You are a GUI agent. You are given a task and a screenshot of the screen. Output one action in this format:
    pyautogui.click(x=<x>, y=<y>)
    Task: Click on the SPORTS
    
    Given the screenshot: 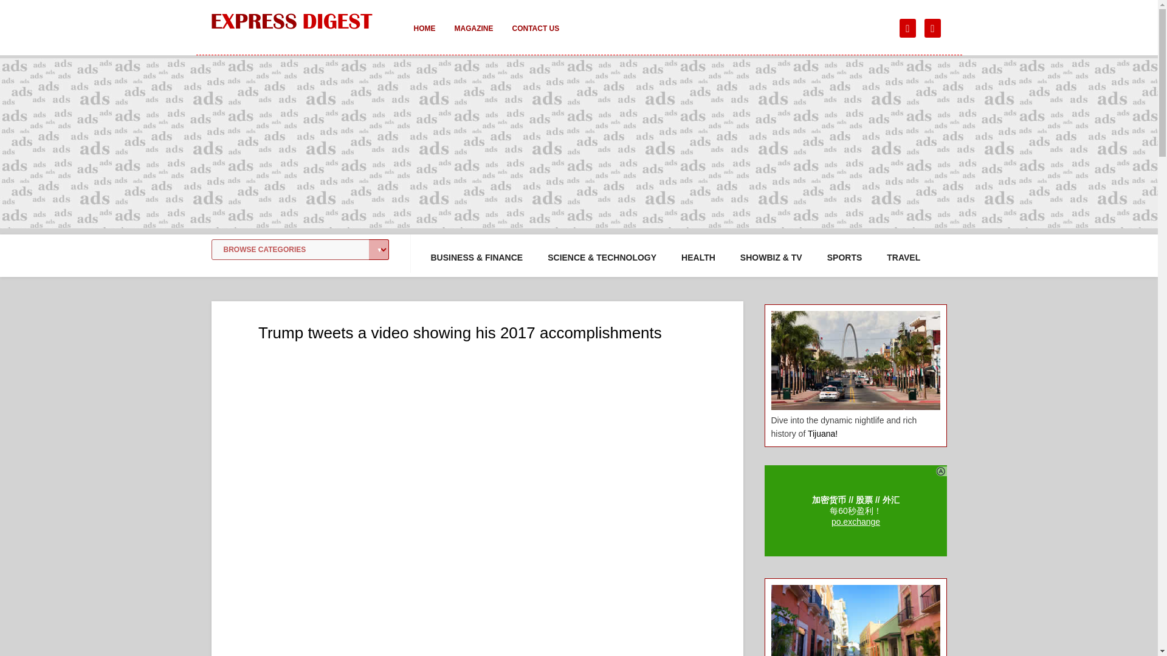 What is the action you would take?
    pyautogui.click(x=845, y=258)
    